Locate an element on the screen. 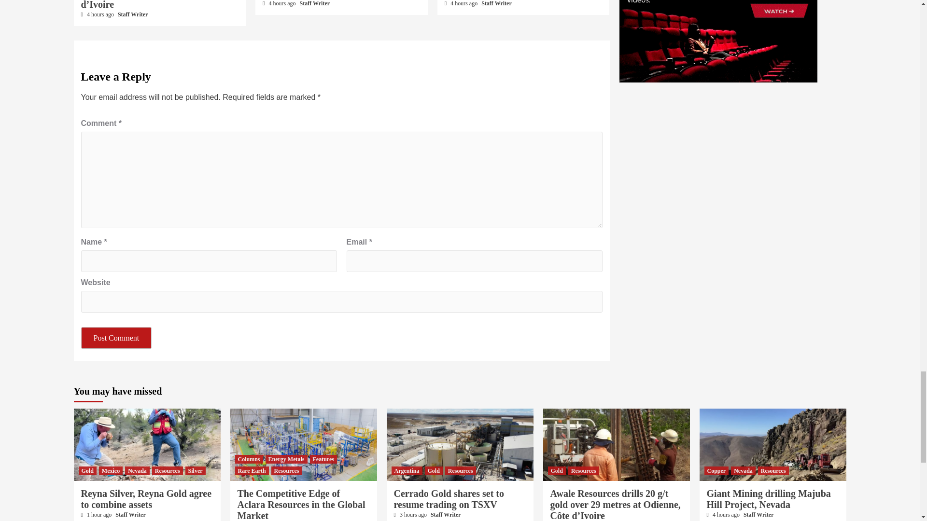 The image size is (927, 521). Post Comment is located at coordinates (116, 338).